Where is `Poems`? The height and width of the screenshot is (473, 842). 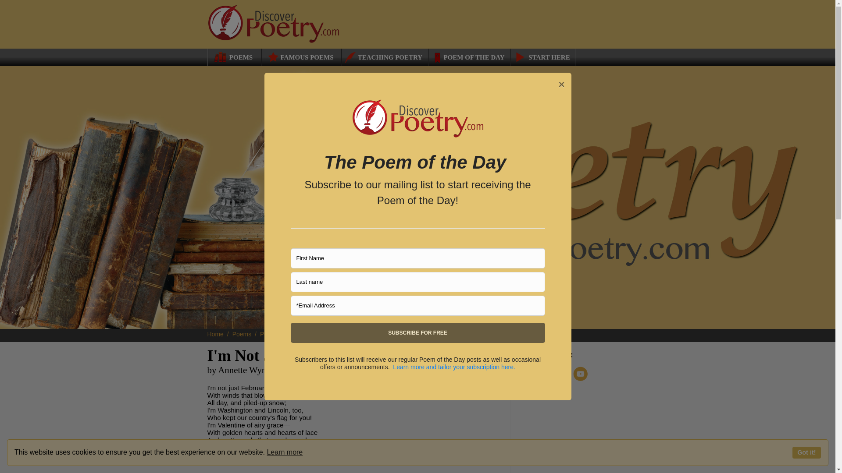 Poems is located at coordinates (245, 334).